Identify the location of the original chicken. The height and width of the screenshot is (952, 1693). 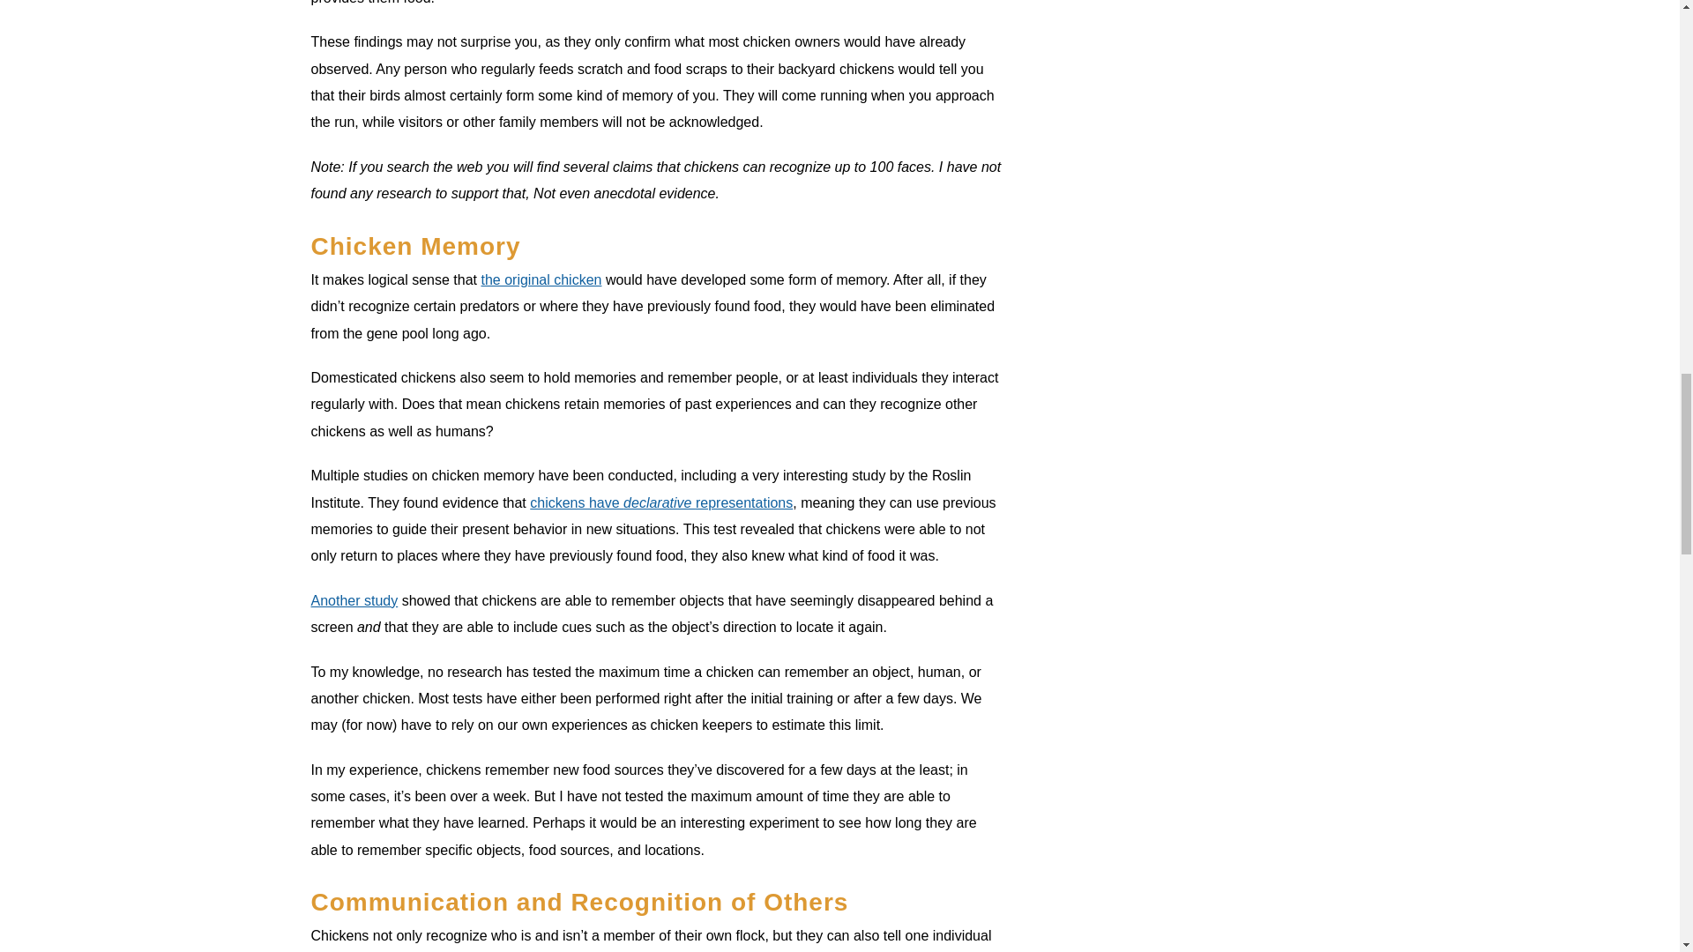
(541, 279).